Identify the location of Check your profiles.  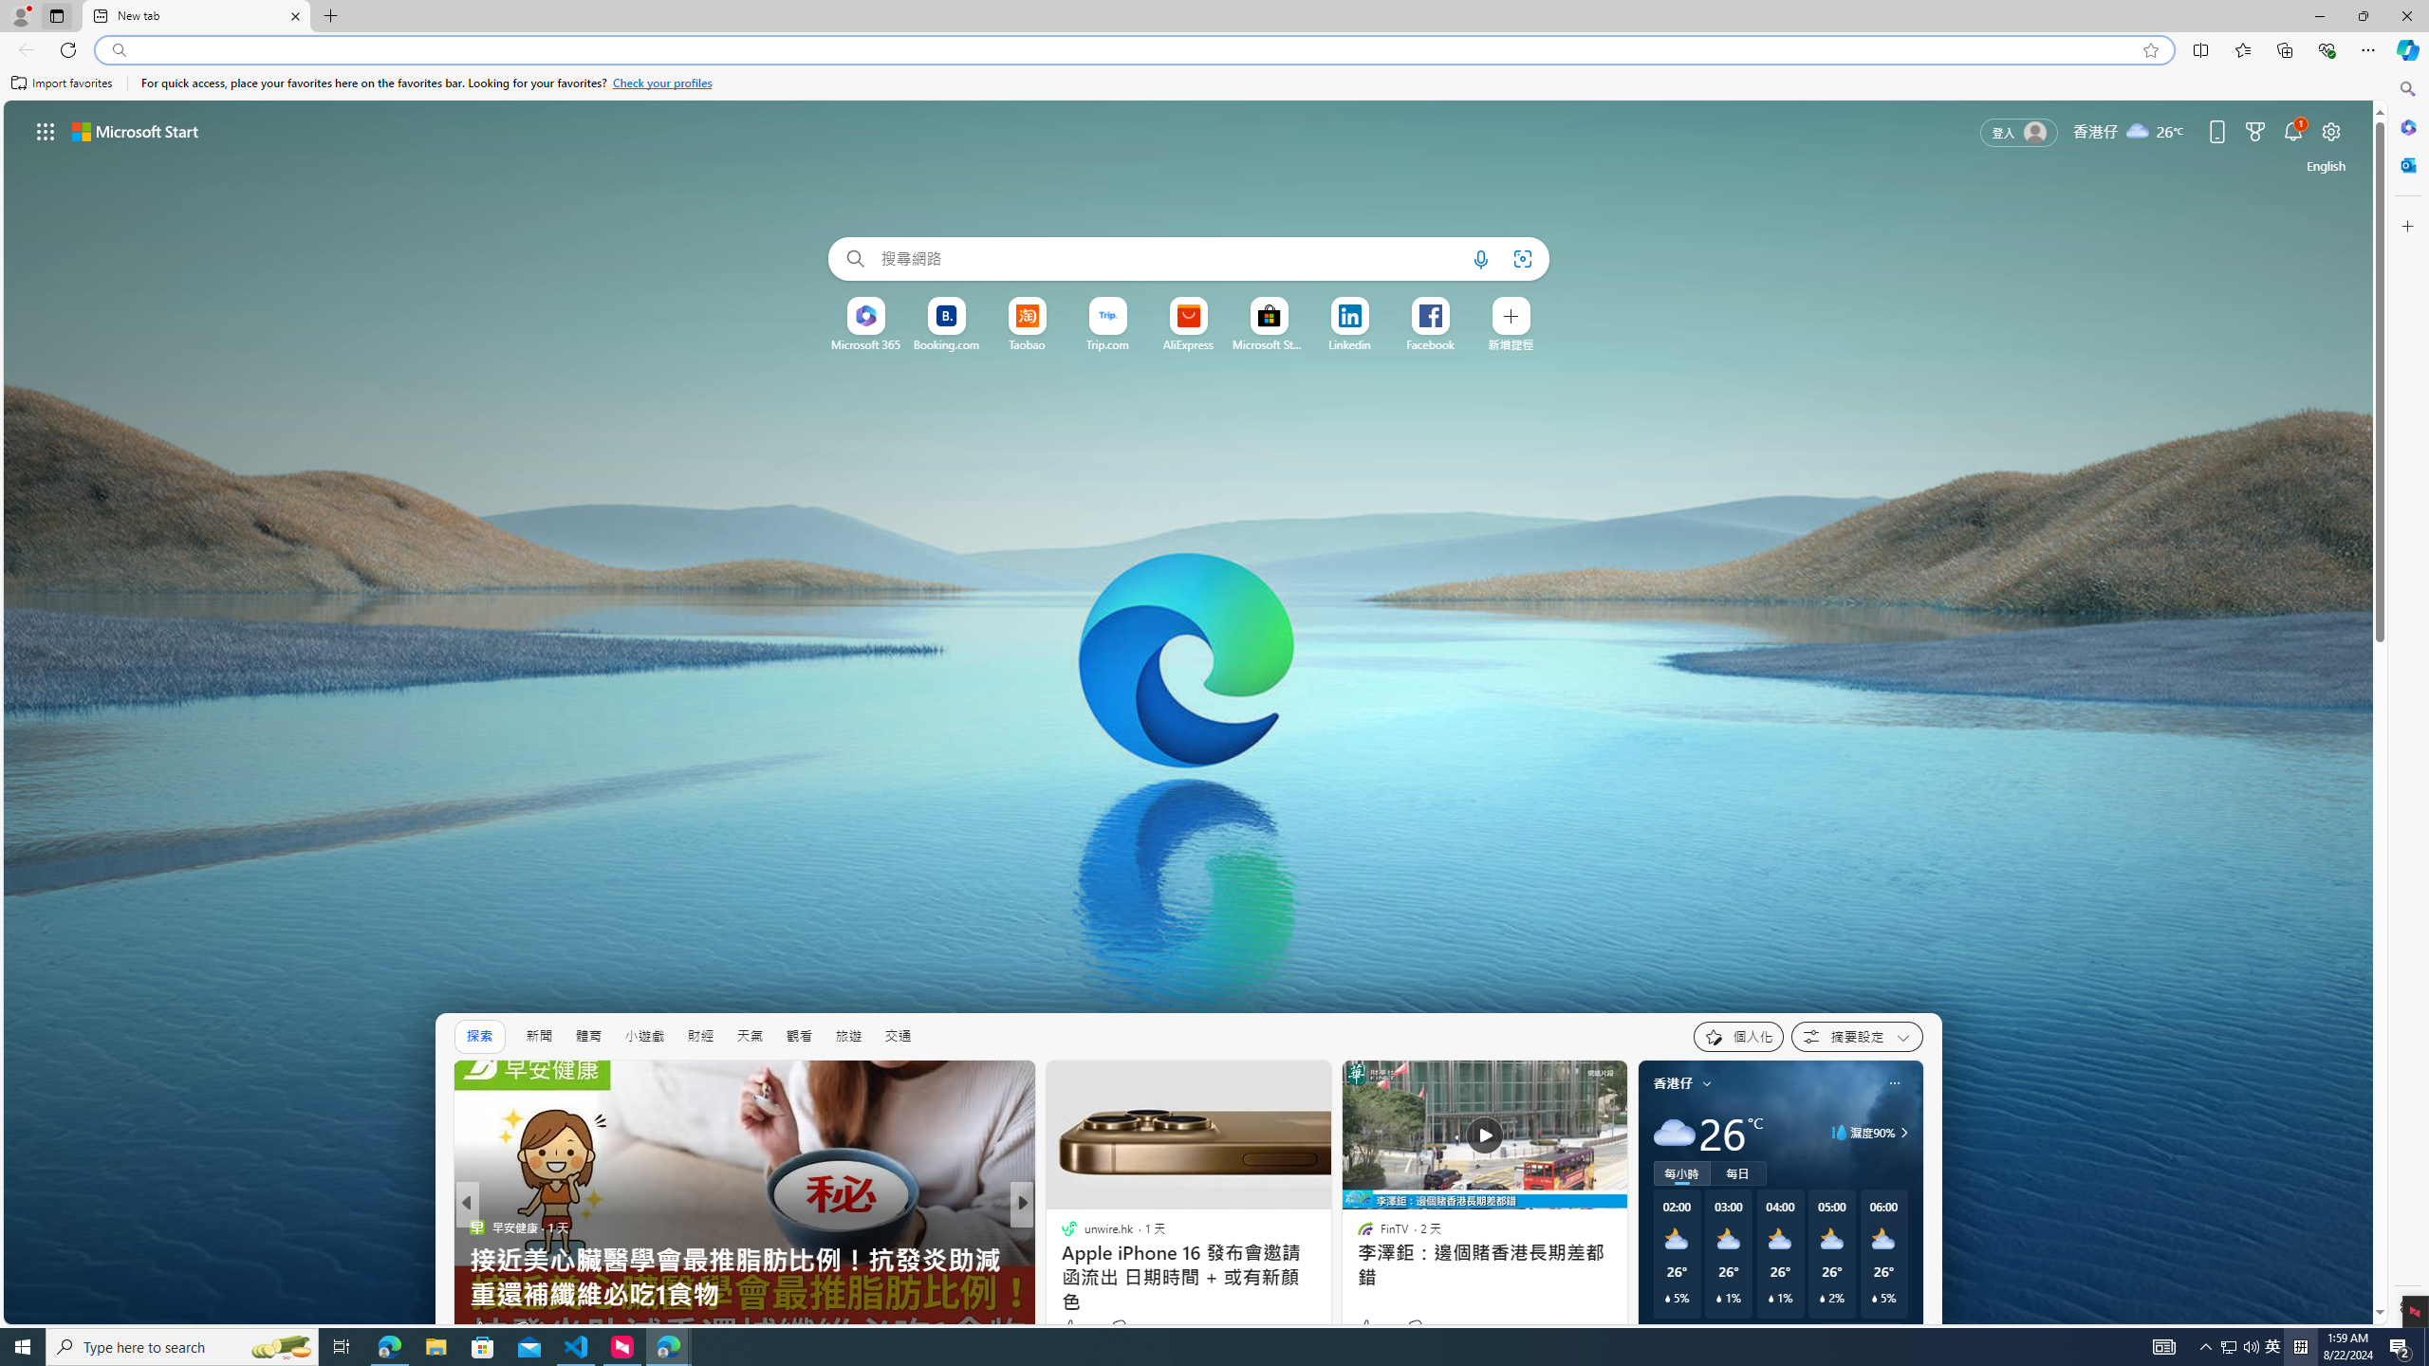
(662, 83).